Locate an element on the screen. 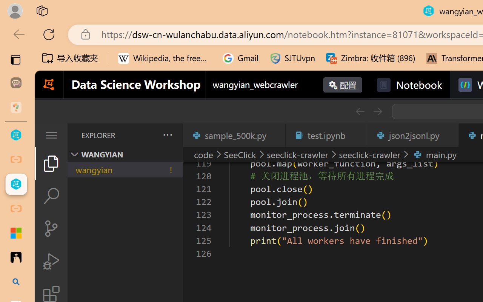 This screenshot has width=483, height=302. wangyian_webcrawler - DSW is located at coordinates (16, 184).